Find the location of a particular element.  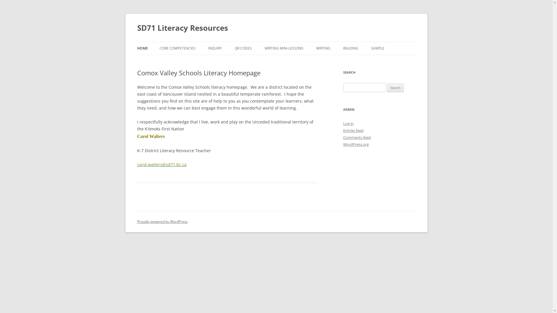

QR CODES is located at coordinates (243, 48).